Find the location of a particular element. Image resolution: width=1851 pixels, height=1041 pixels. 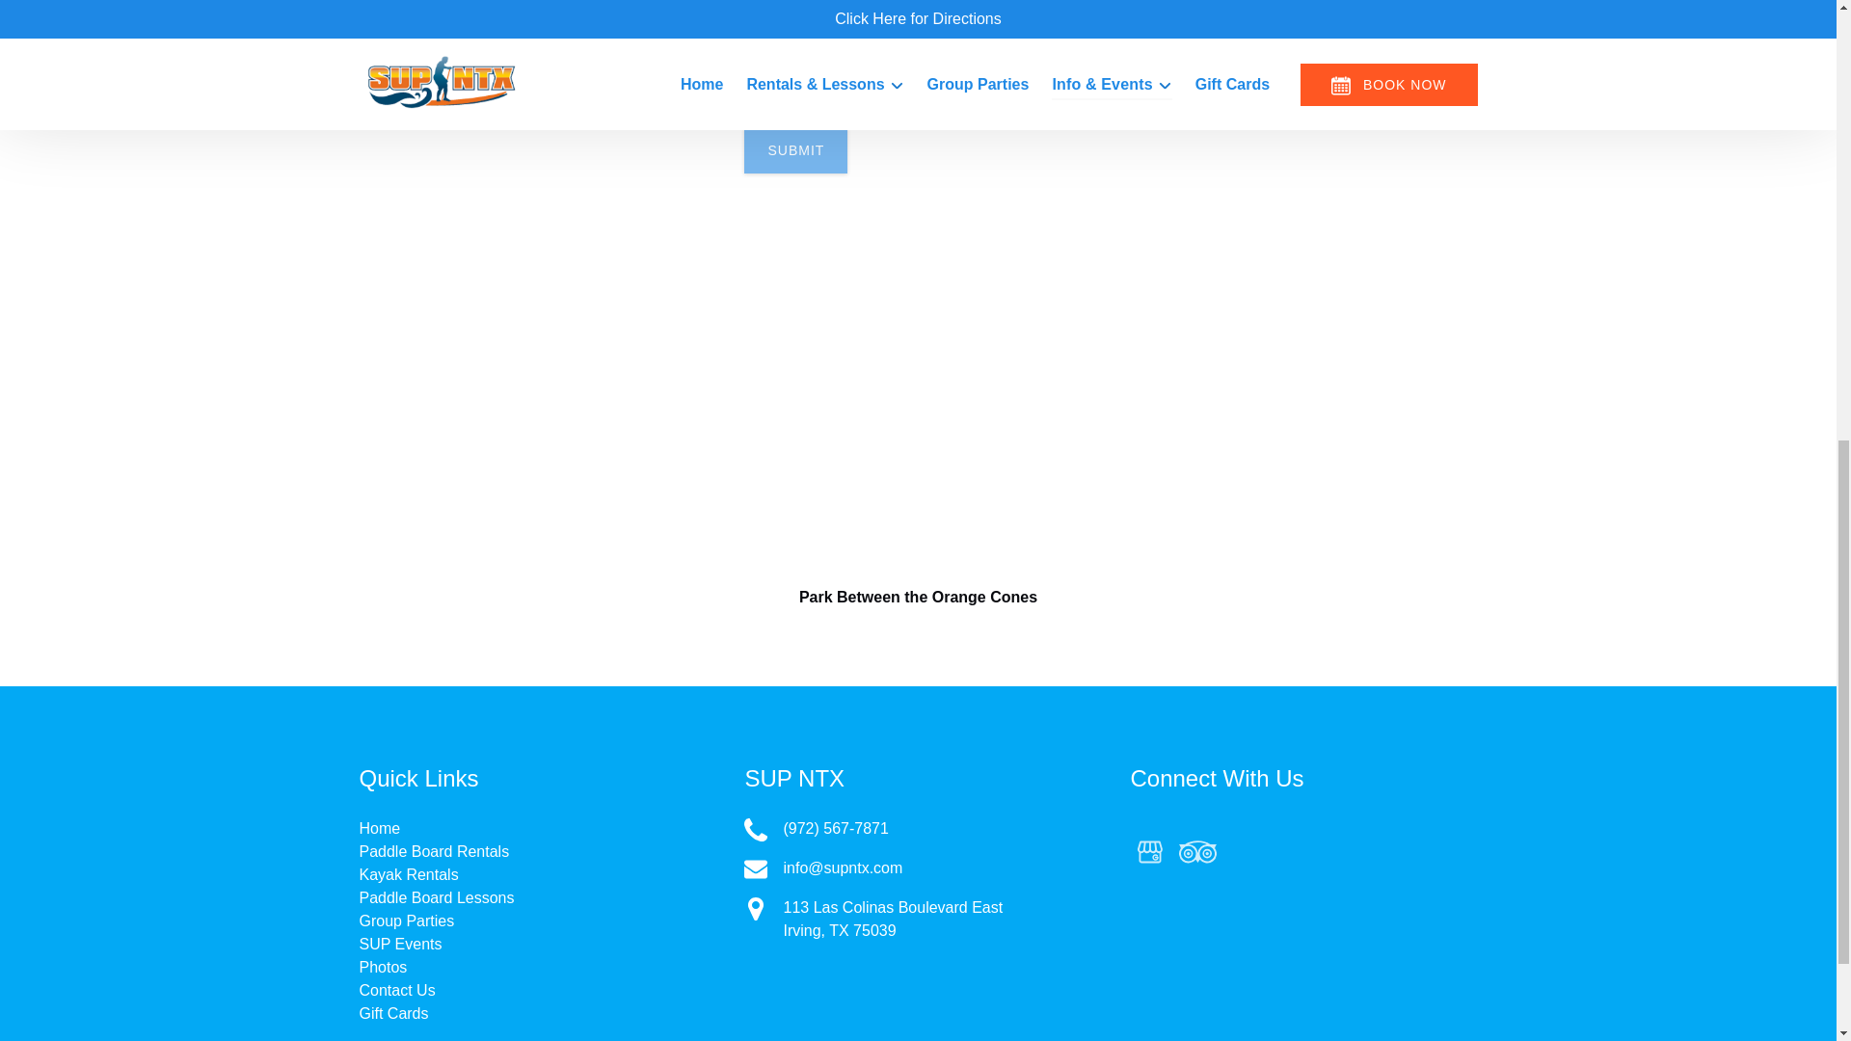

Photos is located at coordinates (383, 966).